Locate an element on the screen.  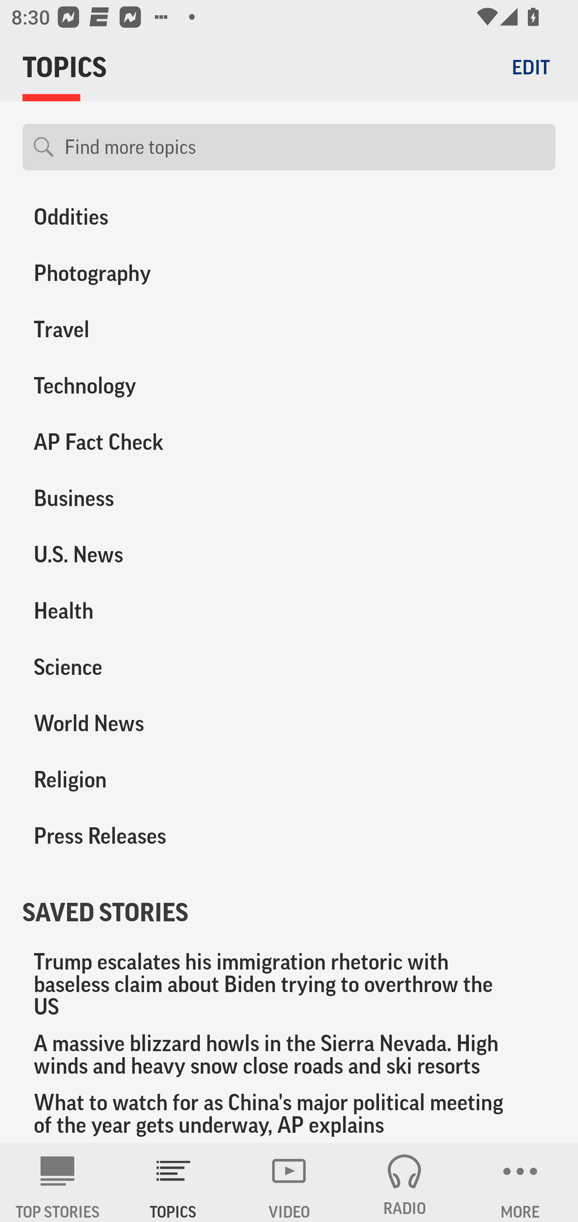
Science is located at coordinates (144, 667).